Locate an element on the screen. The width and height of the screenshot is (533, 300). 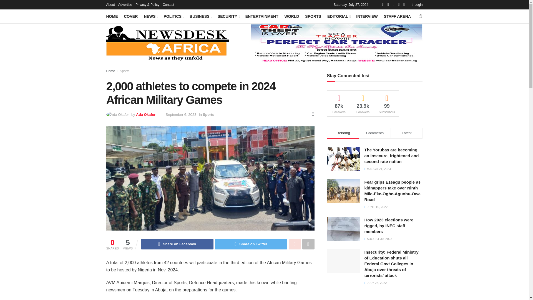
EDITORIAL is located at coordinates (339, 16).